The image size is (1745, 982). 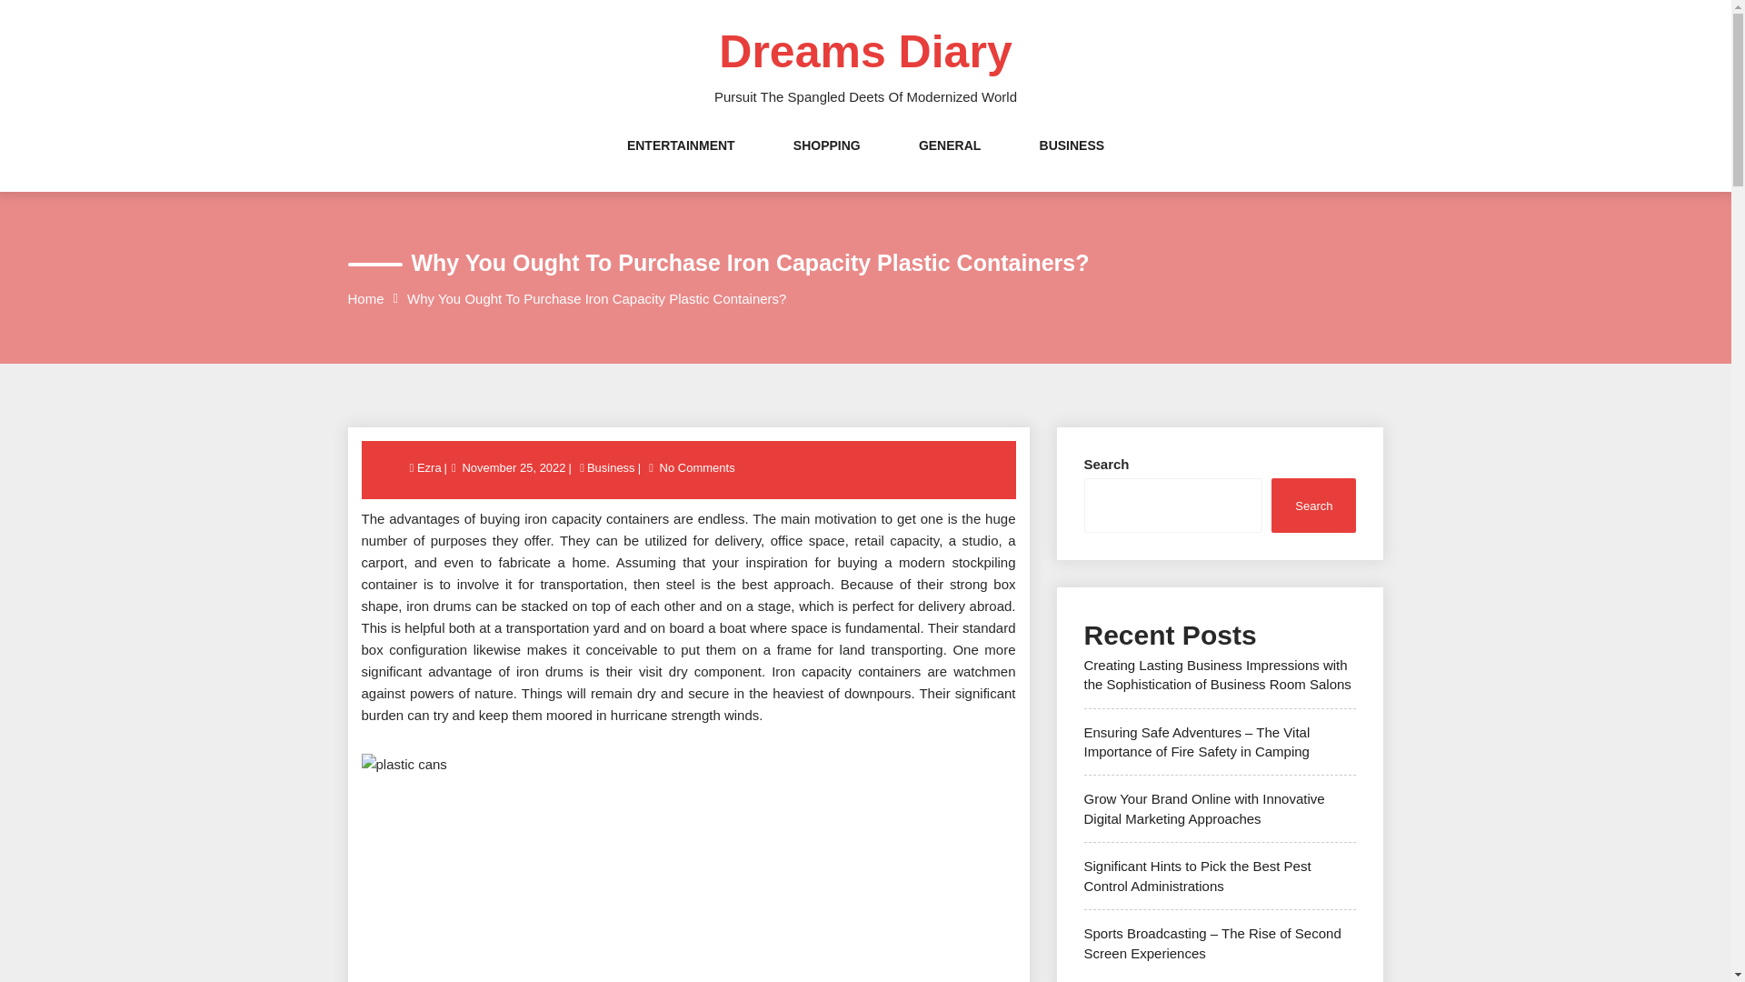 What do you see at coordinates (513, 467) in the screenshot?
I see `November 25, 2022` at bounding box center [513, 467].